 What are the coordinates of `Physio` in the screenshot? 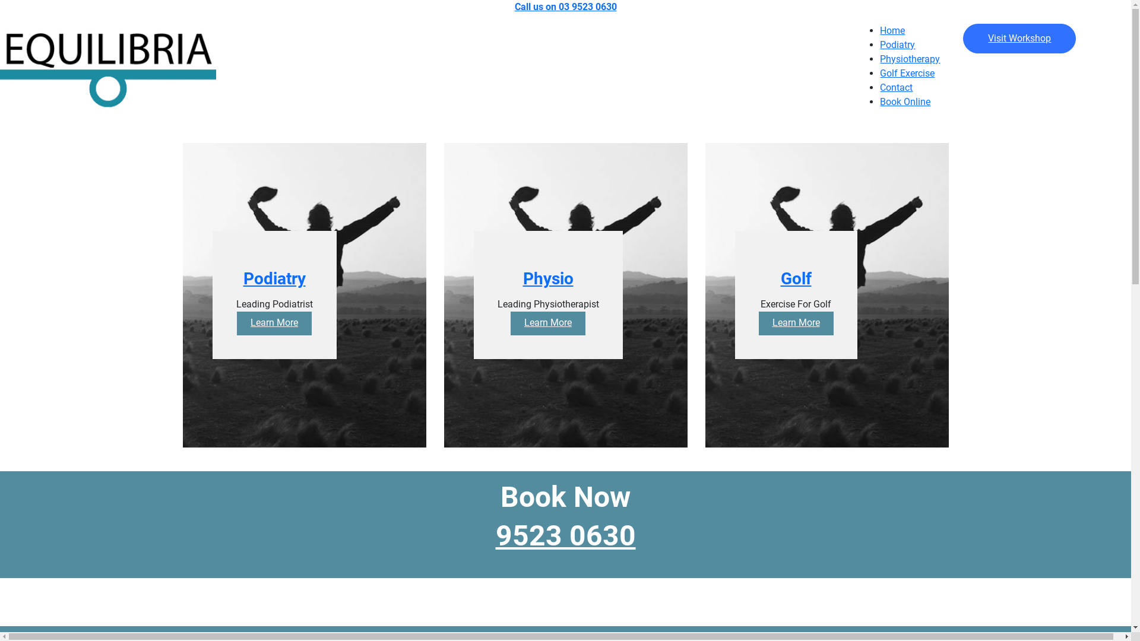 It's located at (547, 288).